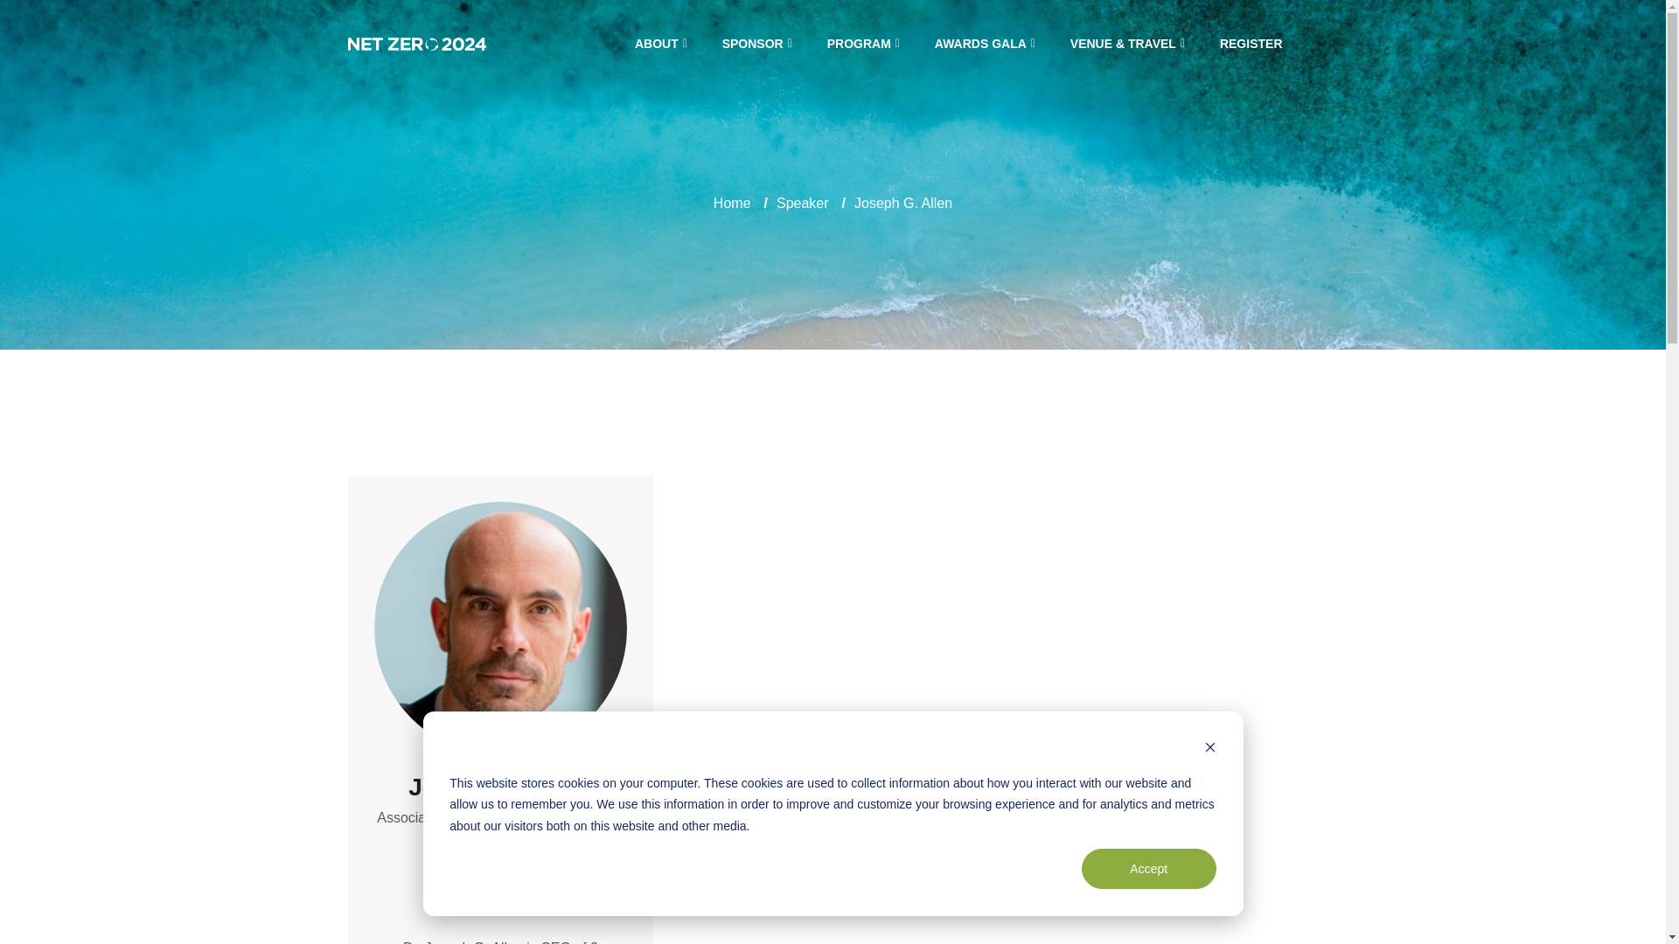  I want to click on Speaker, so click(803, 203).